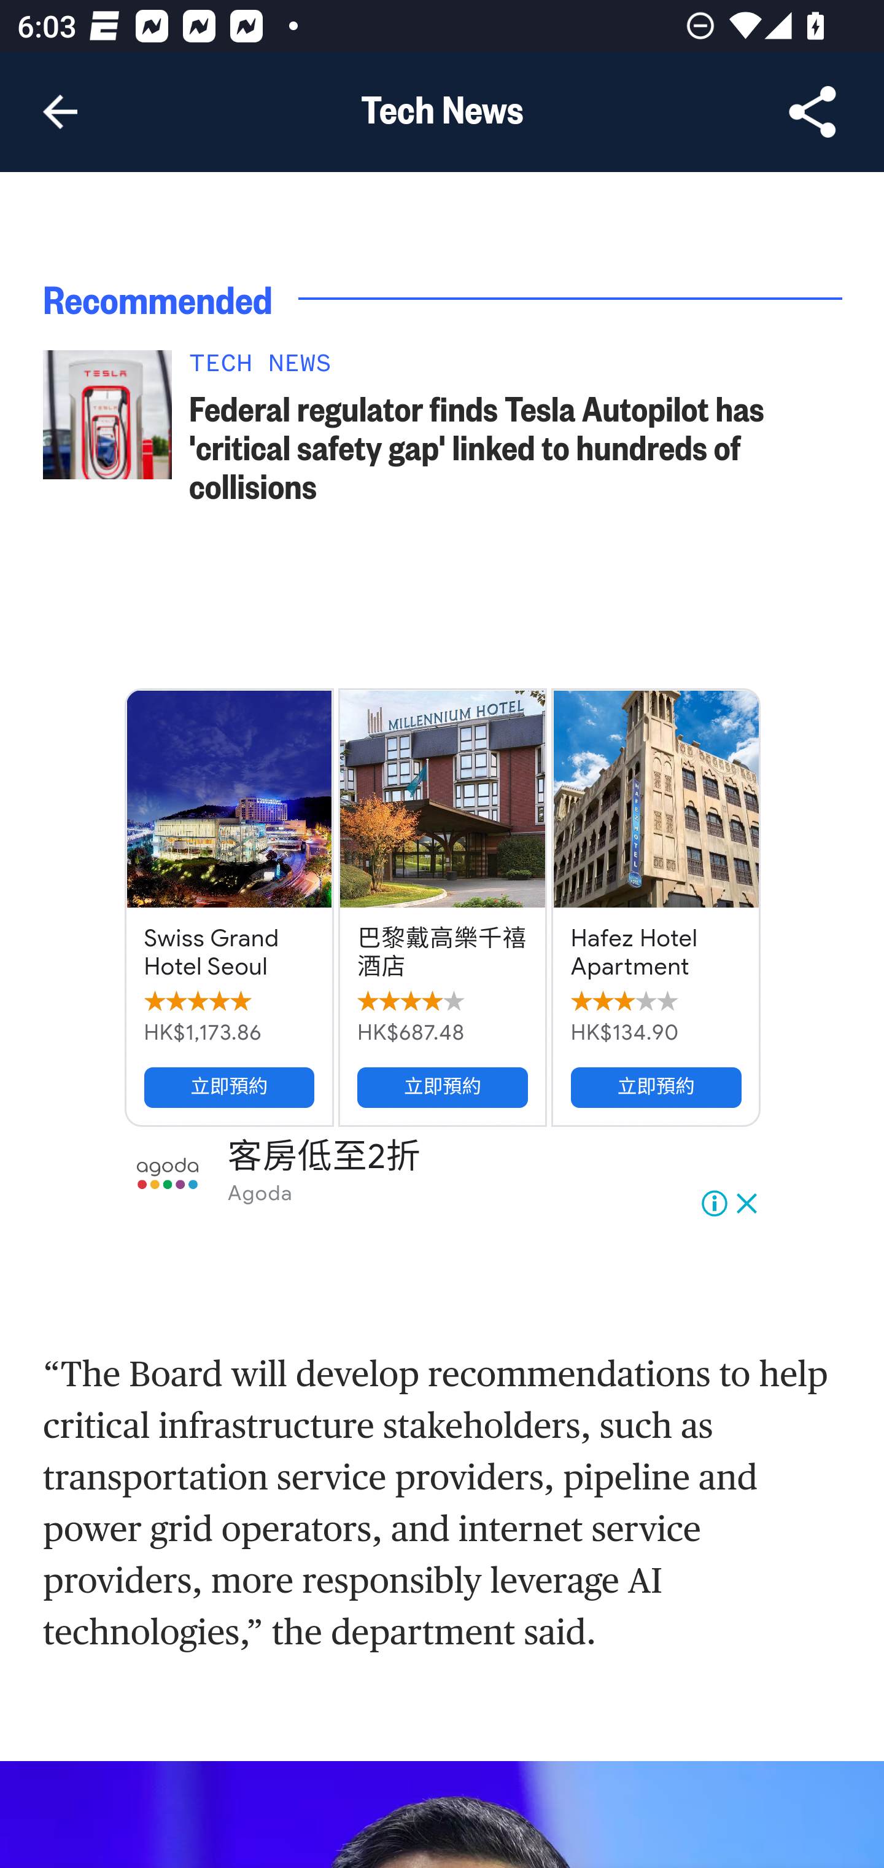 This screenshot has height=1868, width=884. Describe the element at coordinates (813, 112) in the screenshot. I see `Share Article, button` at that location.